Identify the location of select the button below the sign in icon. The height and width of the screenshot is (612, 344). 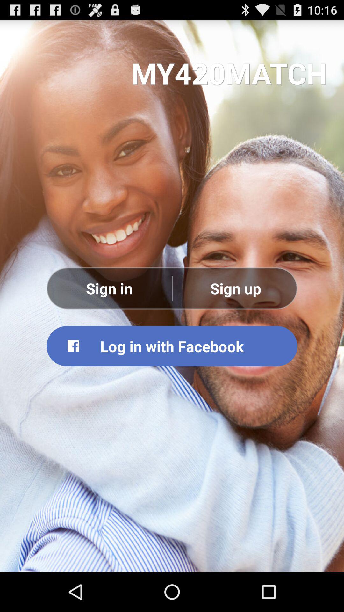
(172, 346).